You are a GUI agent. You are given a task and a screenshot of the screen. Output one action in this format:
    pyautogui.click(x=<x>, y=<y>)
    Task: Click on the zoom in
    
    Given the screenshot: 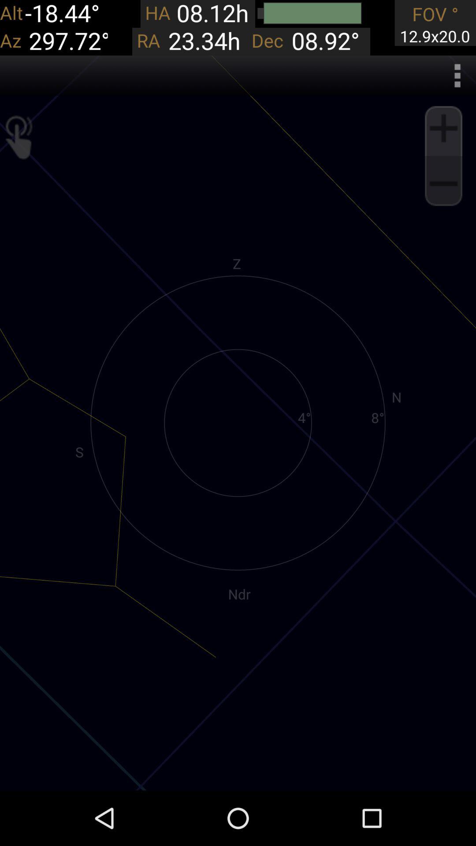 What is the action you would take?
    pyautogui.click(x=443, y=128)
    